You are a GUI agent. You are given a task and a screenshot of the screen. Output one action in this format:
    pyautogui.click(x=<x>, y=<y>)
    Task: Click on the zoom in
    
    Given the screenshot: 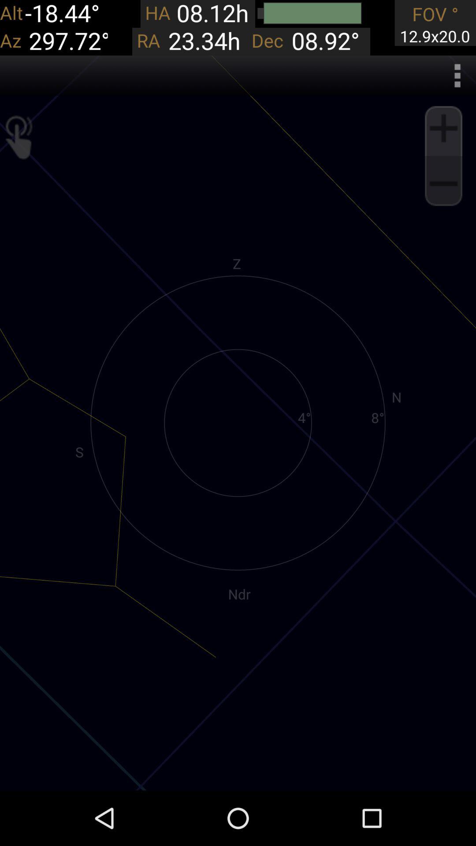 What is the action you would take?
    pyautogui.click(x=443, y=128)
    